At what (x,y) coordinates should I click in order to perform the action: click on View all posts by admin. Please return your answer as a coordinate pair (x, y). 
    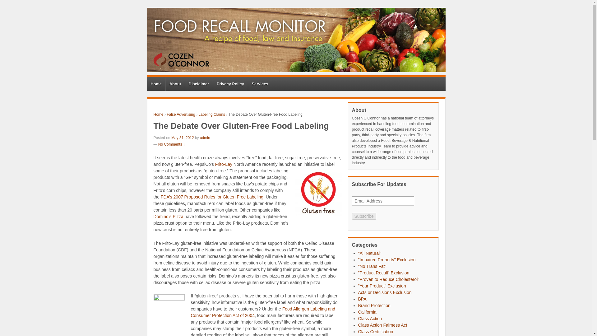
    Looking at the image, I should click on (205, 138).